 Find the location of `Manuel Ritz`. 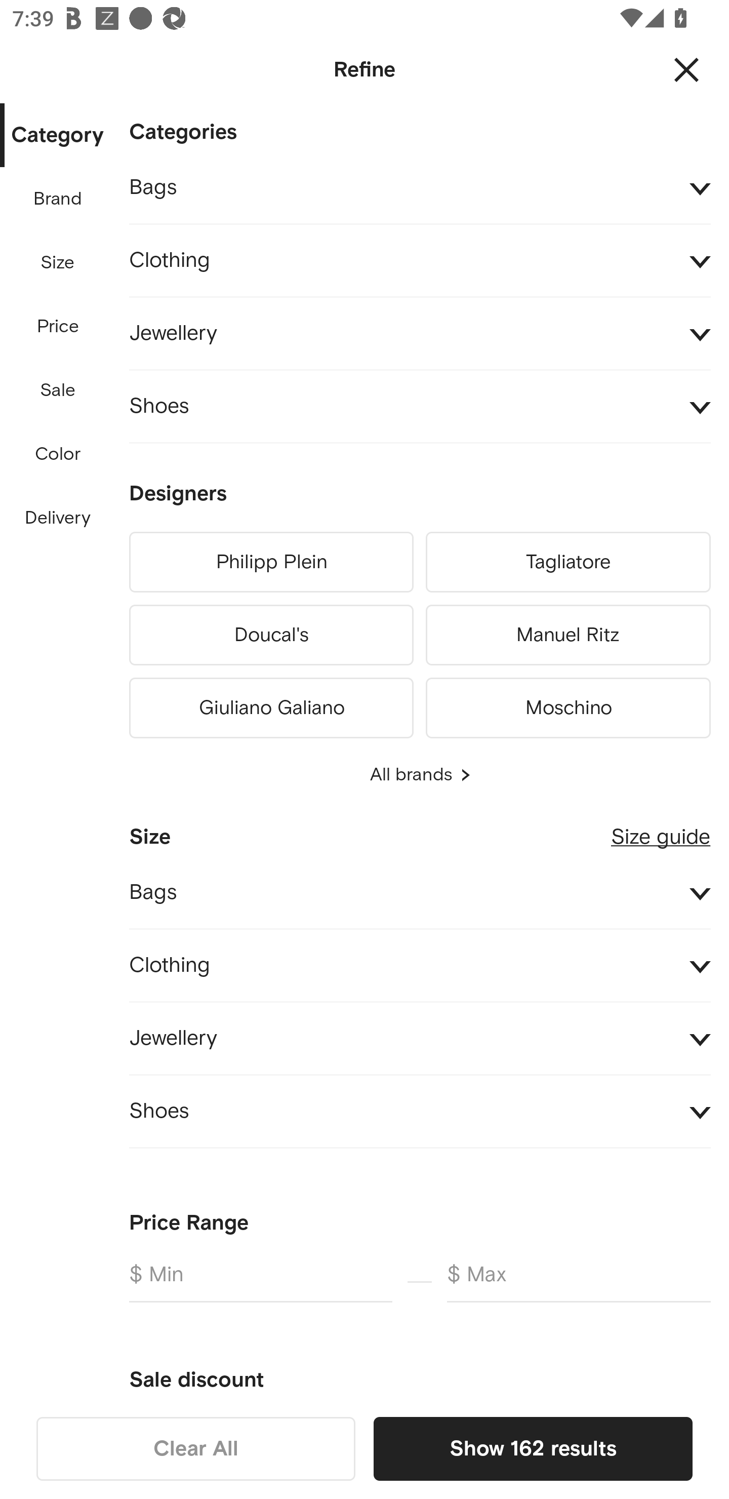

Manuel Ritz is located at coordinates (568, 635).